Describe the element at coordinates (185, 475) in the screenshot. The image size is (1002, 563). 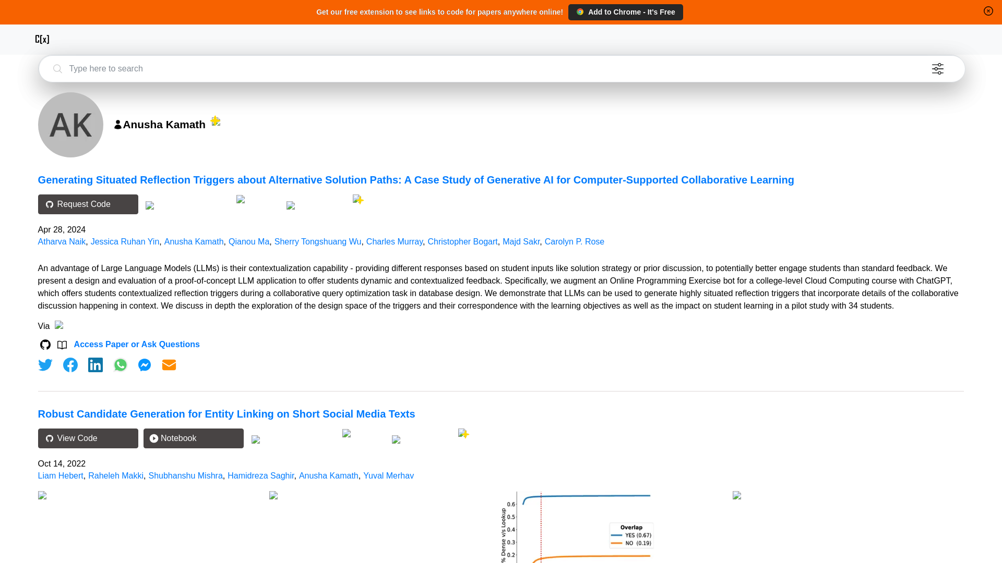
I see `Shubhanshu Mishra` at that location.